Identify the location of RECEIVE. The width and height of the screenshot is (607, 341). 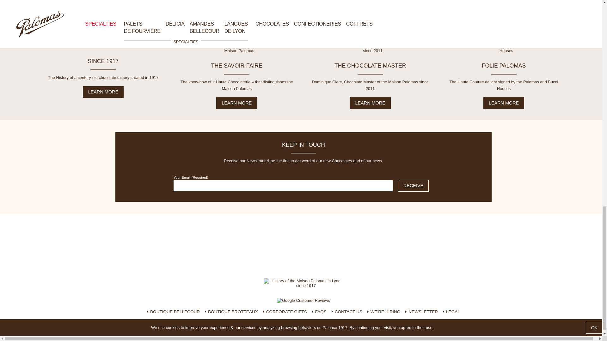
(413, 186).